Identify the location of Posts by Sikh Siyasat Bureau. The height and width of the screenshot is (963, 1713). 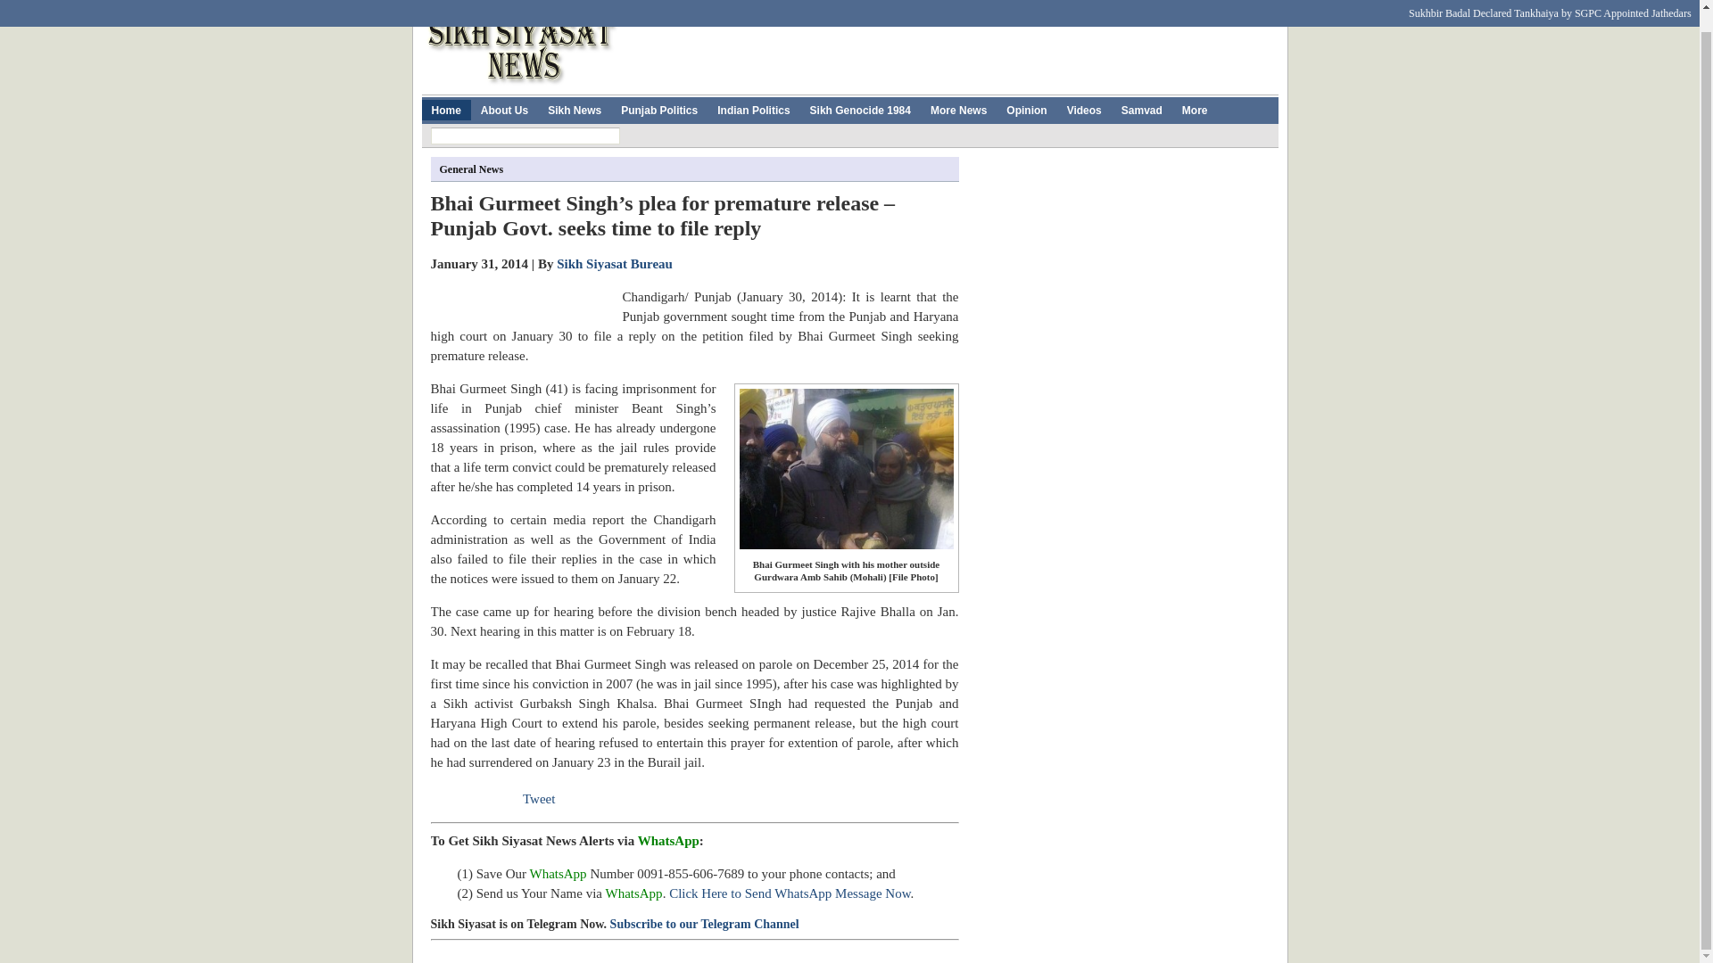
(615, 264).